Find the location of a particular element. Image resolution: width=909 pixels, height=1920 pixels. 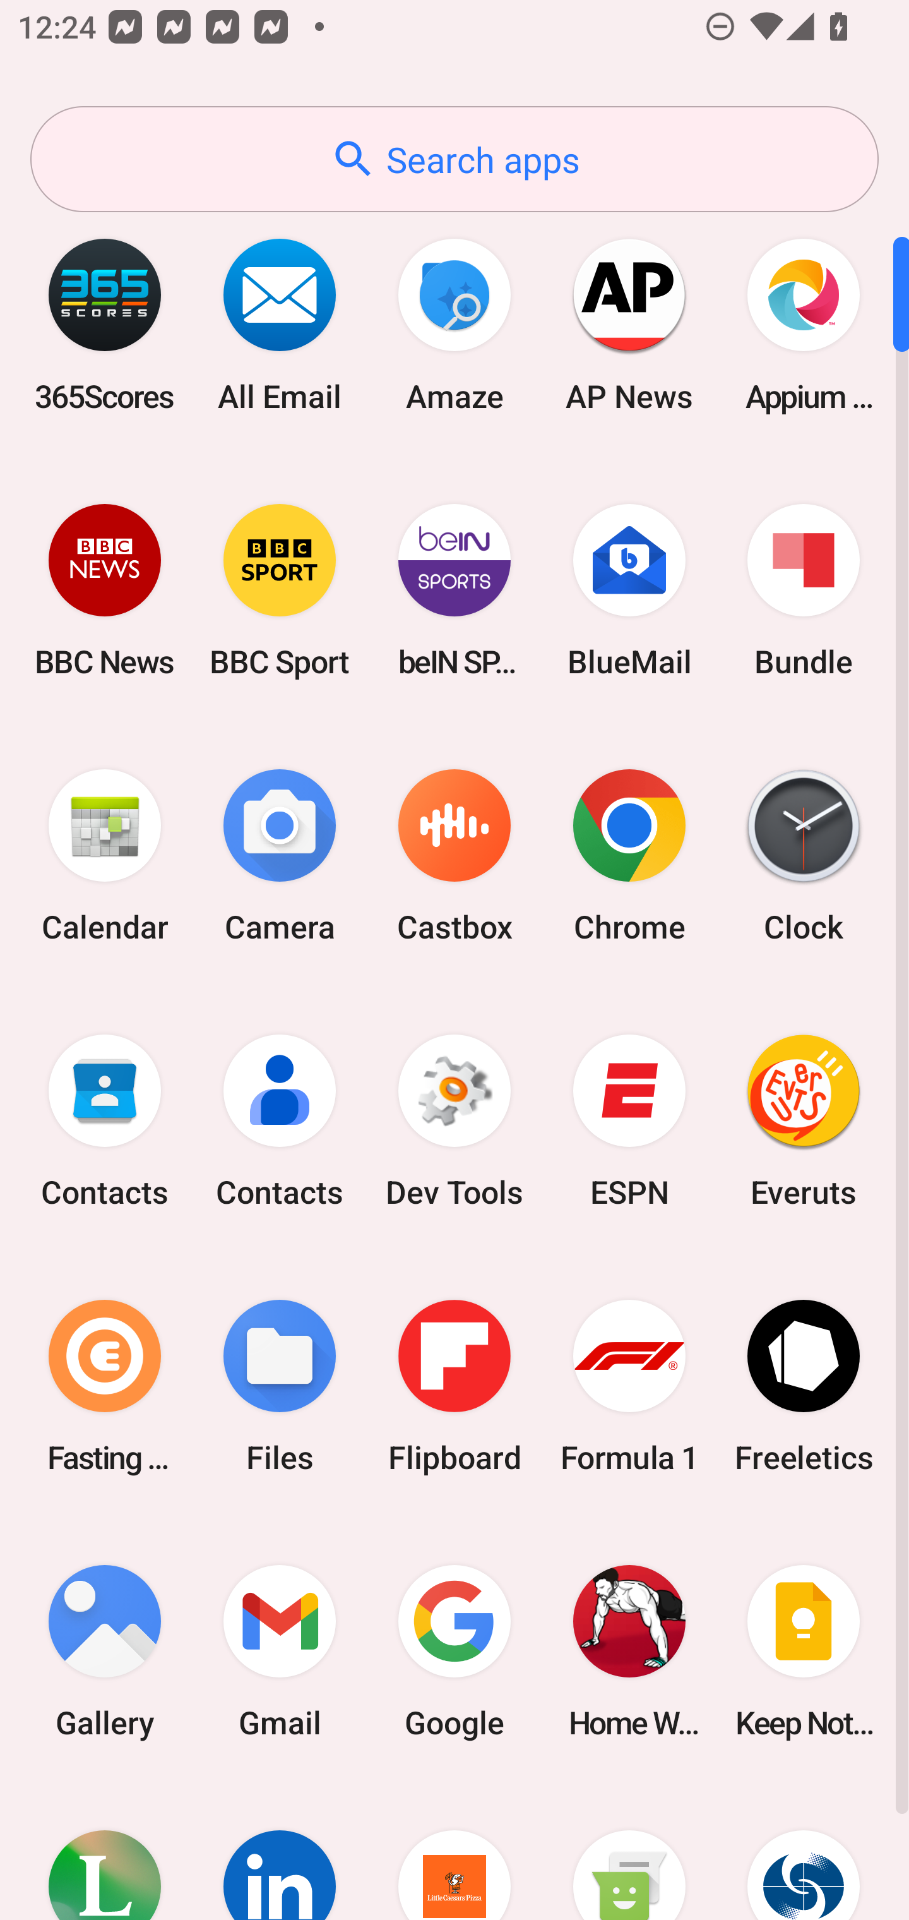

365Scores is located at coordinates (105, 325).